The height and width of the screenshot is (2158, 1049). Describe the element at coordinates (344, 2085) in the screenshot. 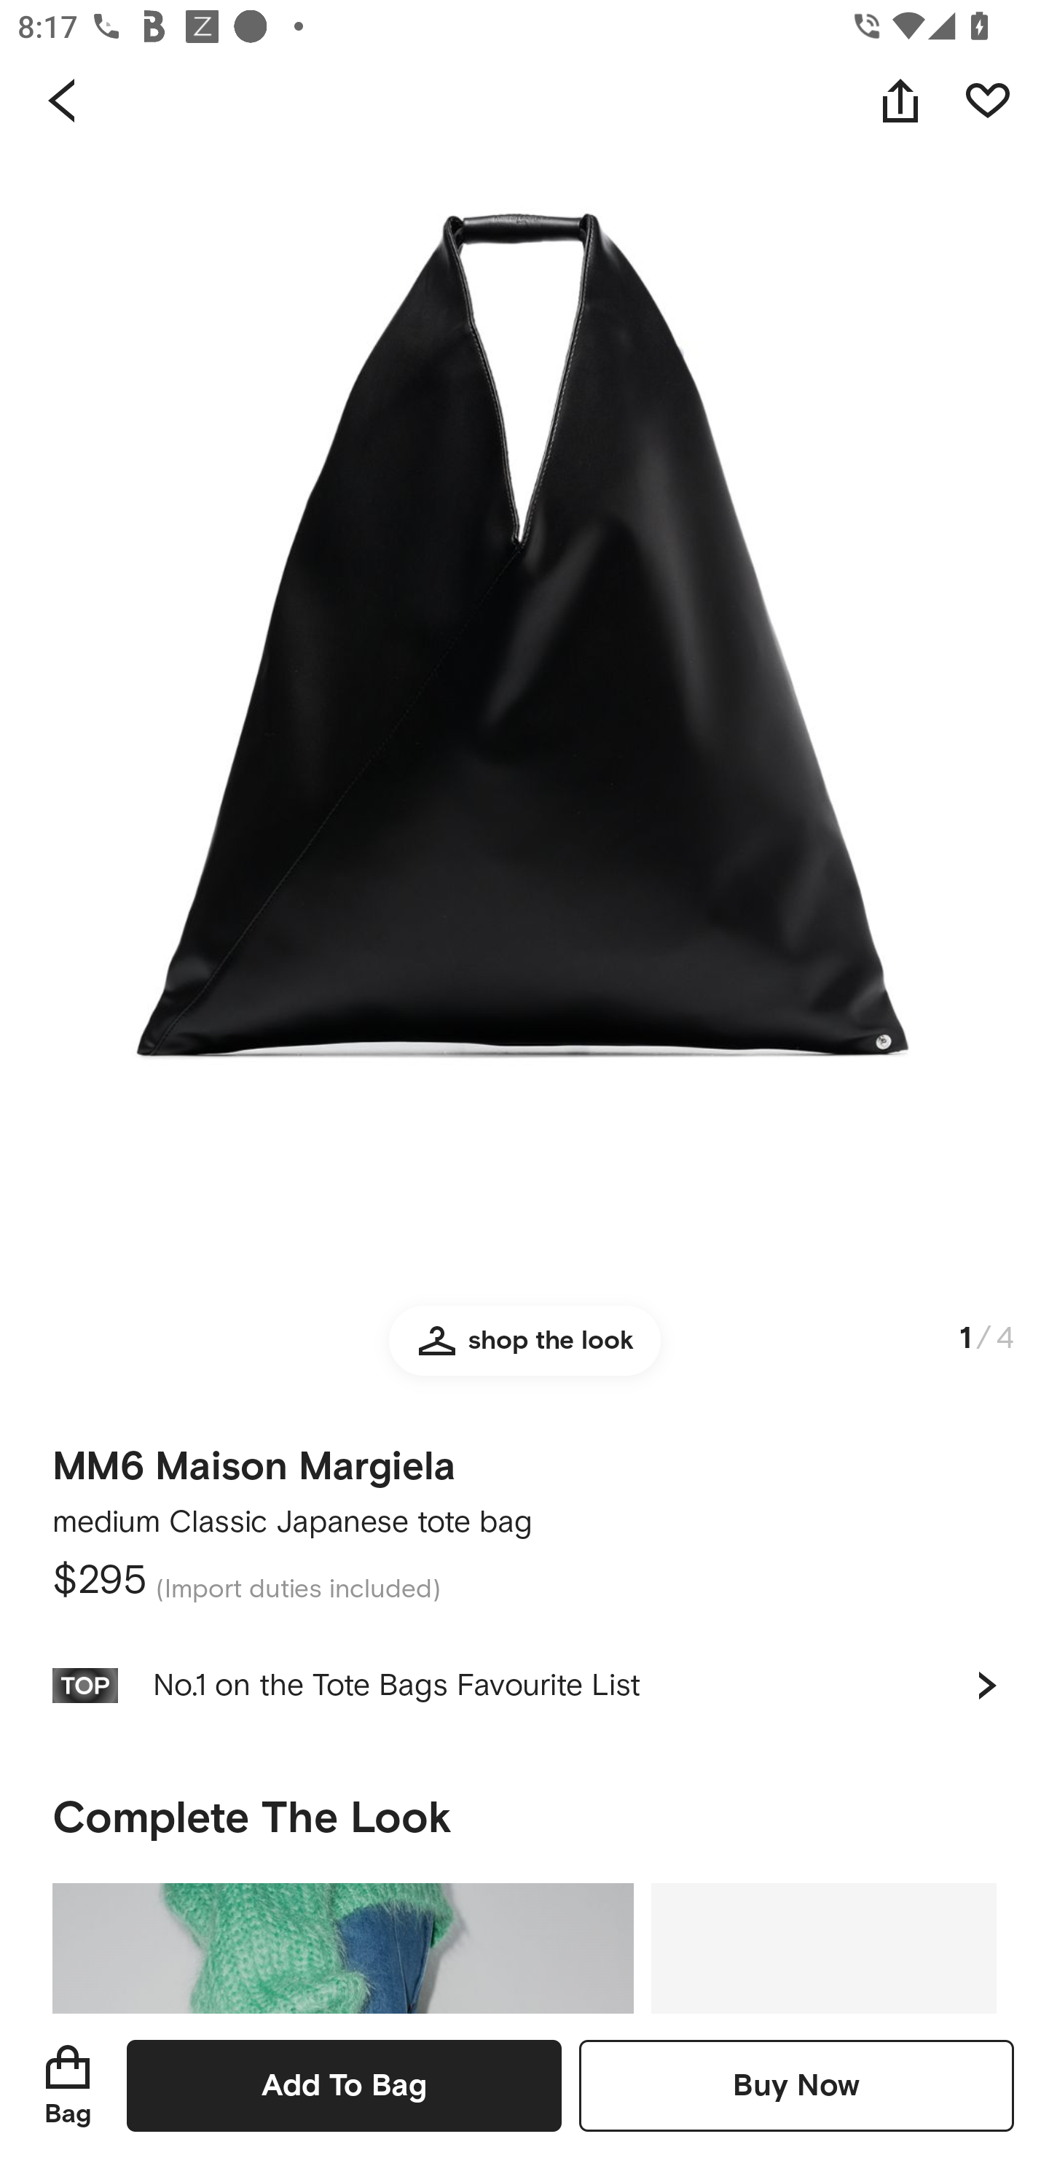

I see `Add To Bag` at that location.